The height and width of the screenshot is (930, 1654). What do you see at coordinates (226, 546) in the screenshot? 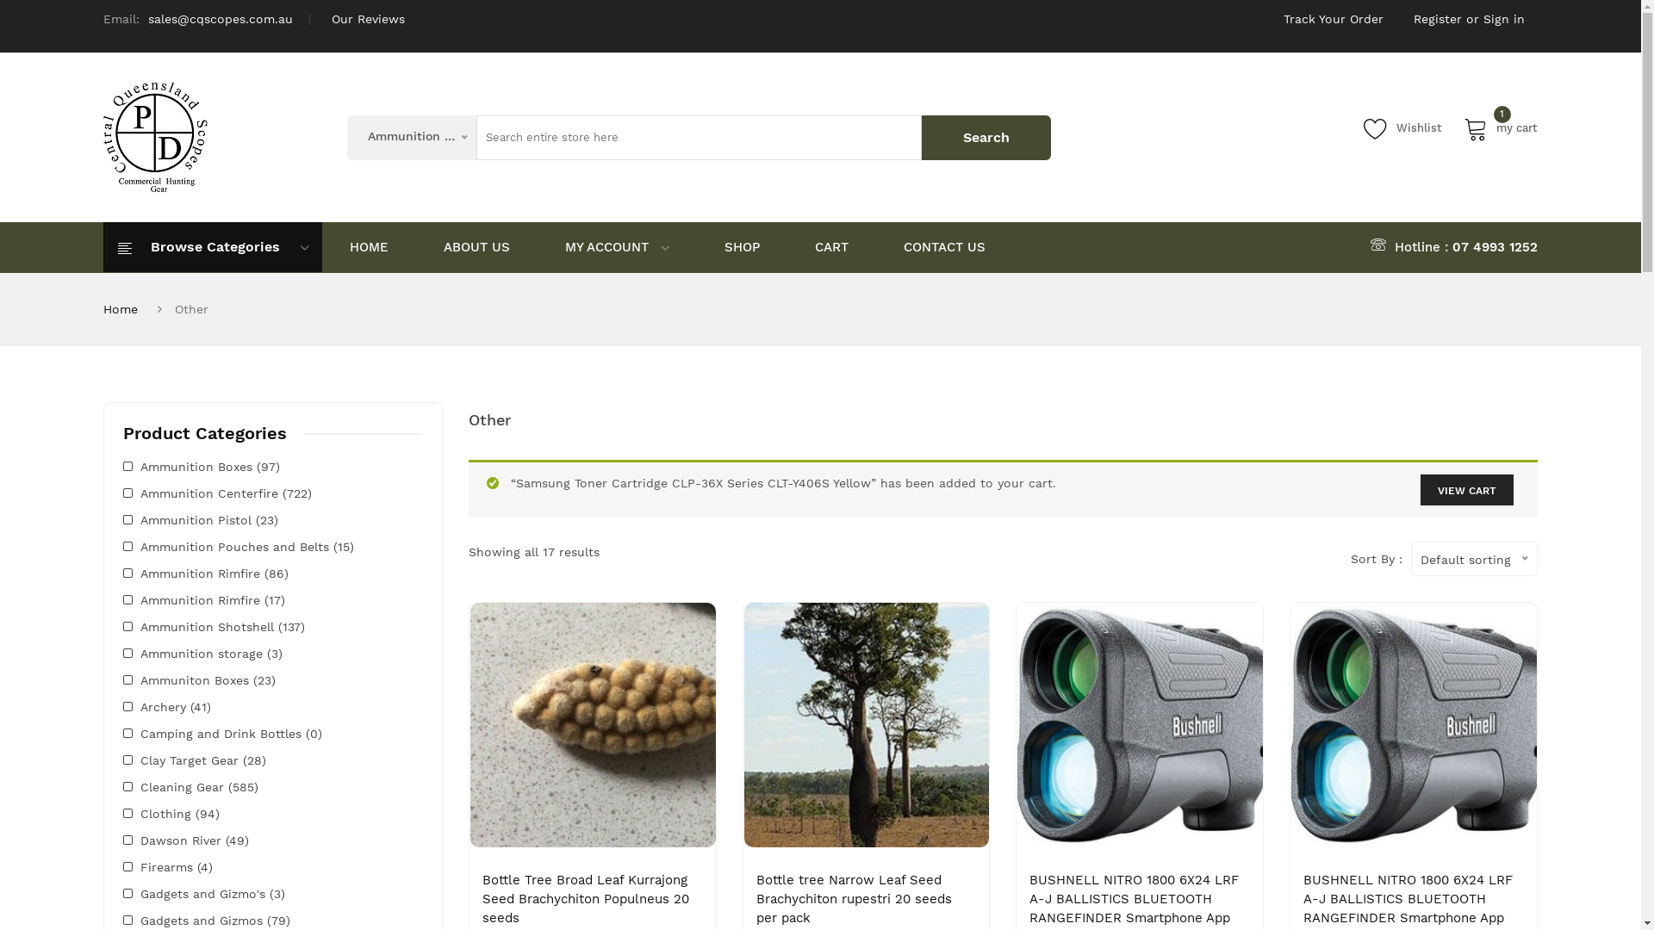
I see `Ammunition Pouches and Belts` at bounding box center [226, 546].